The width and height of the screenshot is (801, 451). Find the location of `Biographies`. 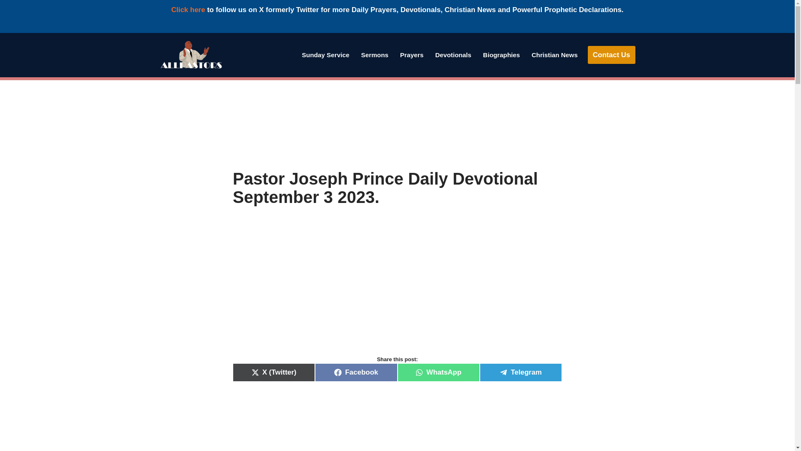

Biographies is located at coordinates (501, 54).